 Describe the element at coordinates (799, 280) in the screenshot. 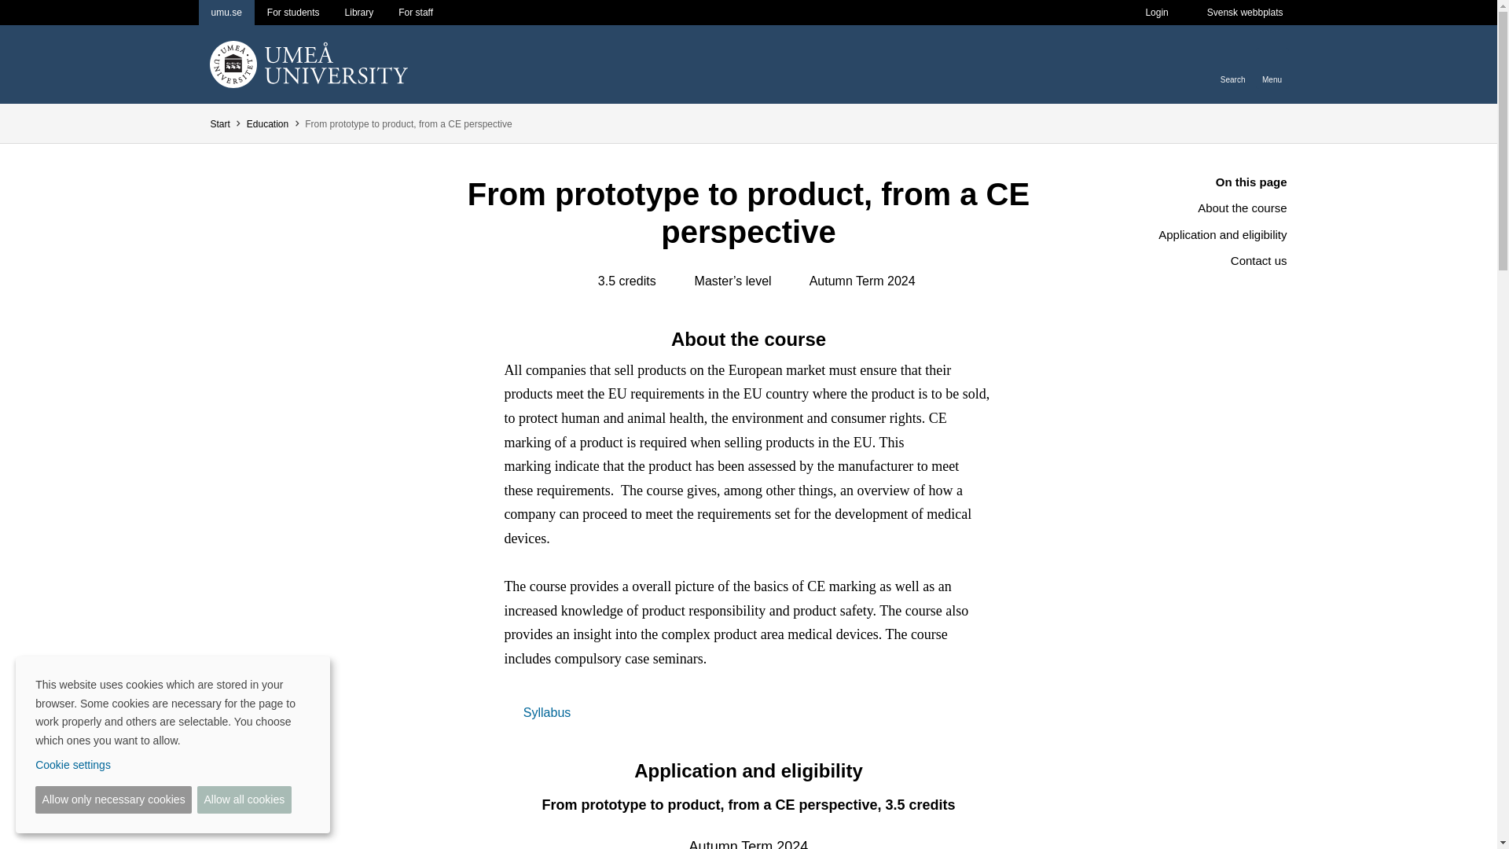

I see `Starting` at that location.